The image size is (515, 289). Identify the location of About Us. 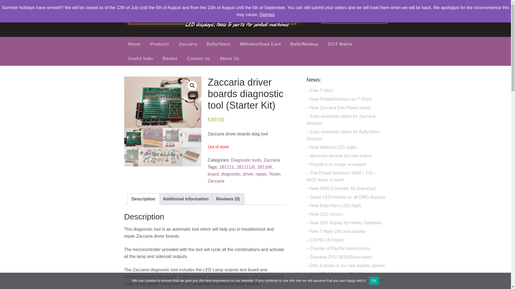
(230, 59).